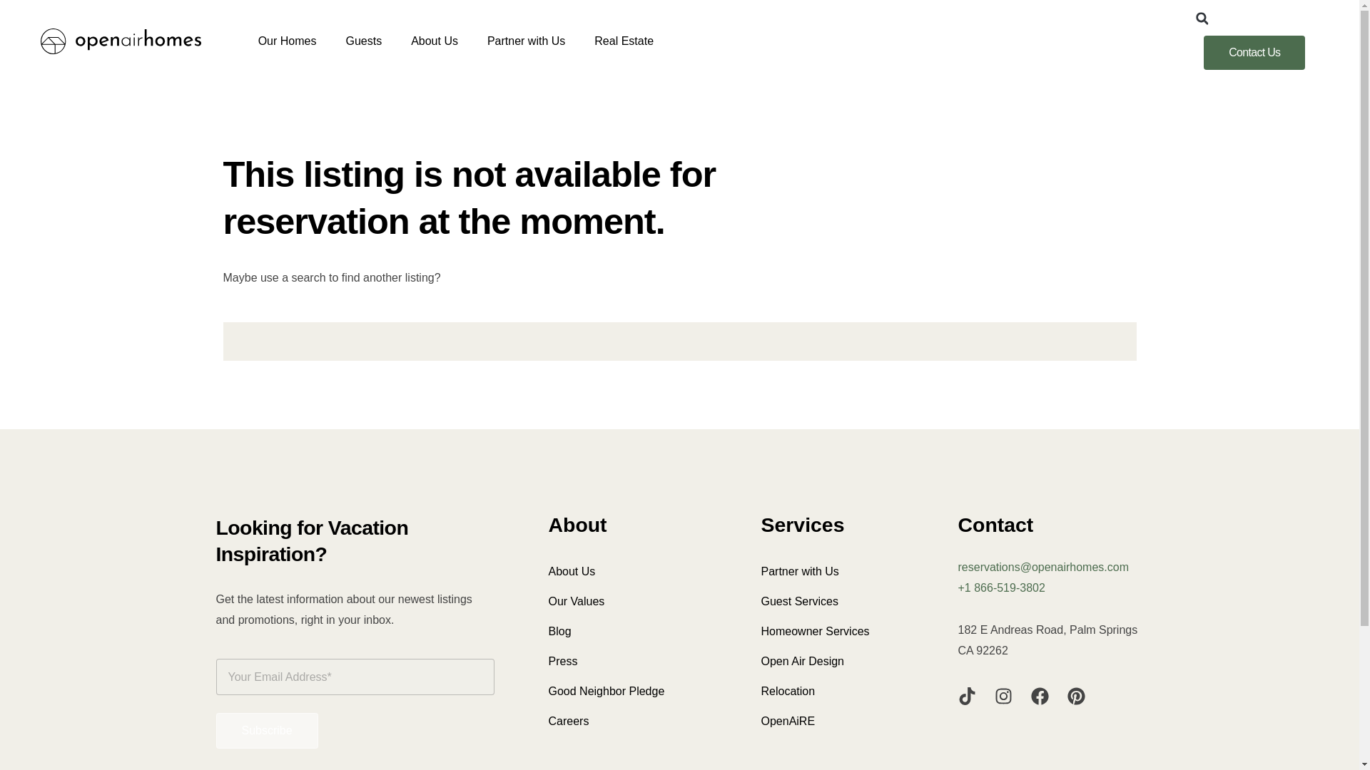 The width and height of the screenshot is (1370, 770). What do you see at coordinates (636, 571) in the screenshot?
I see `About Us` at bounding box center [636, 571].